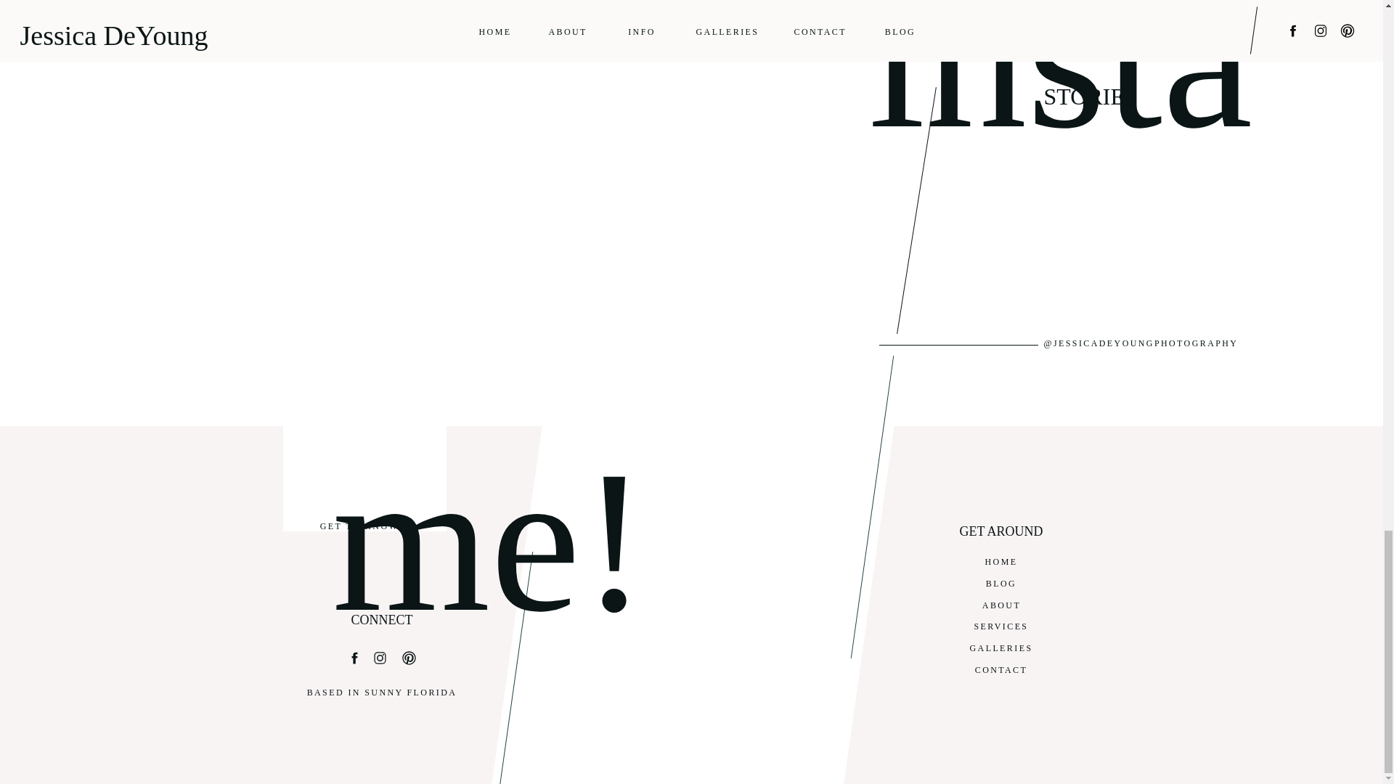  What do you see at coordinates (1001, 563) in the screenshot?
I see `HOME` at bounding box center [1001, 563].